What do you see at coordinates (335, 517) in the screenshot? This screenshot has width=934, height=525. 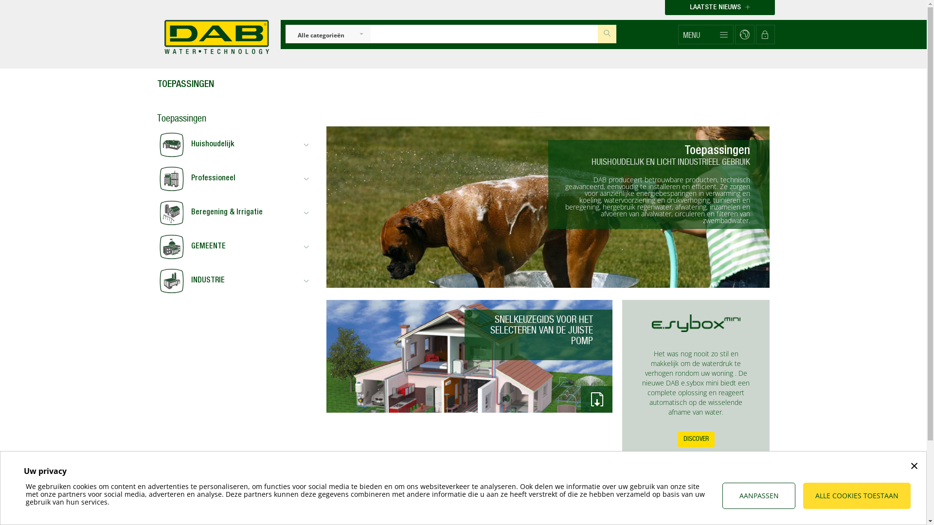 I see `Algemene verkoopsvoorwaarden` at bounding box center [335, 517].